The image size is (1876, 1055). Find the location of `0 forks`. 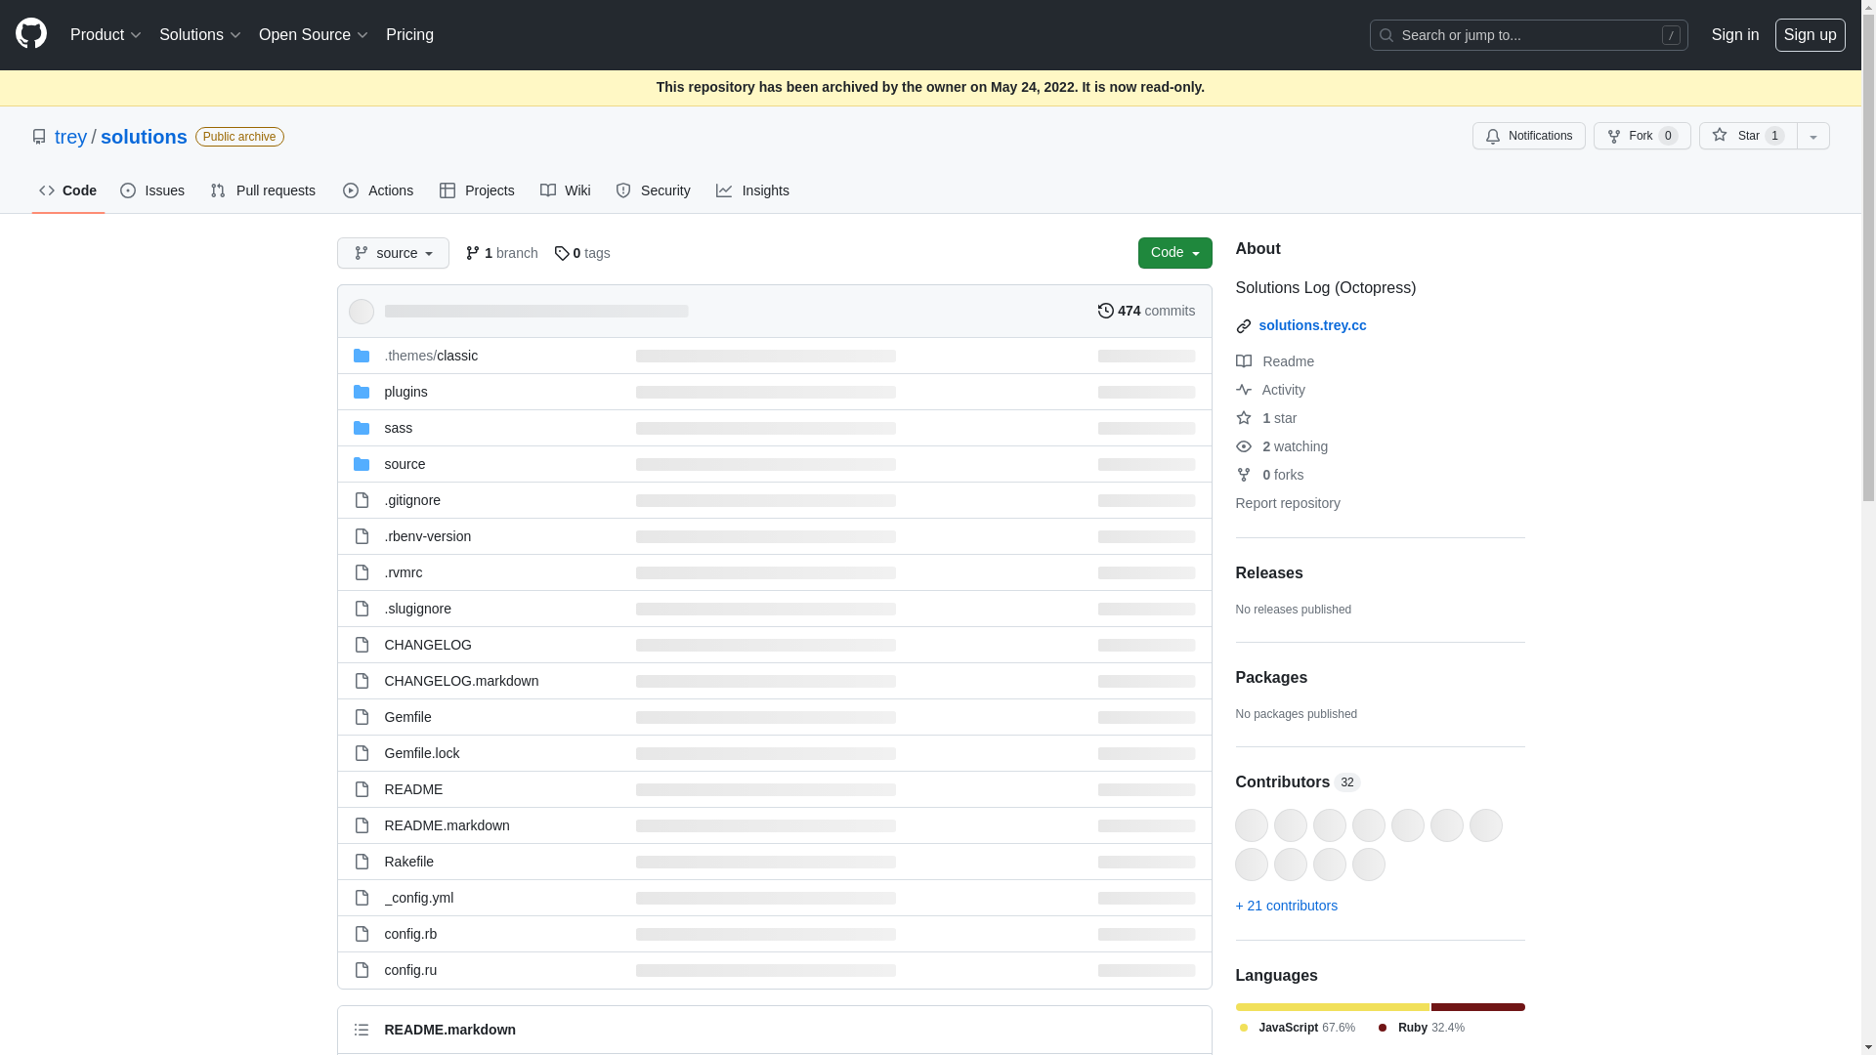

0 forks is located at coordinates (1269, 475).